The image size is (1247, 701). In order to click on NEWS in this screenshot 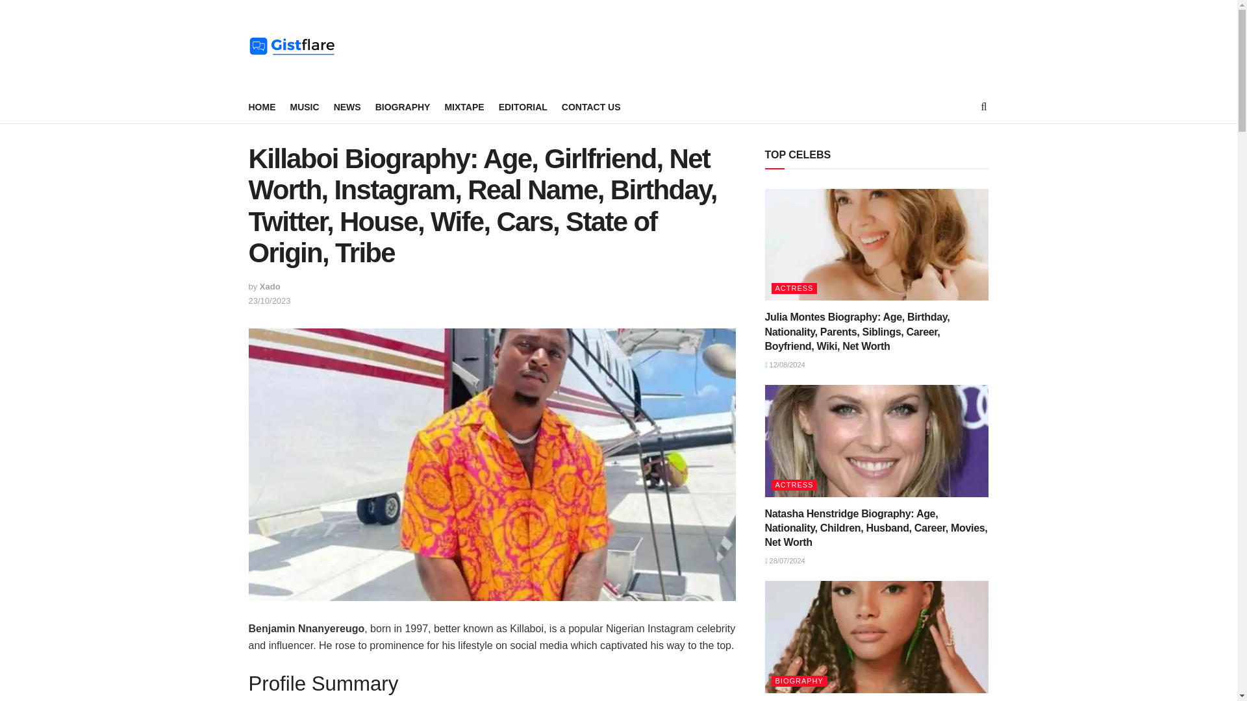, I will do `click(347, 107)`.